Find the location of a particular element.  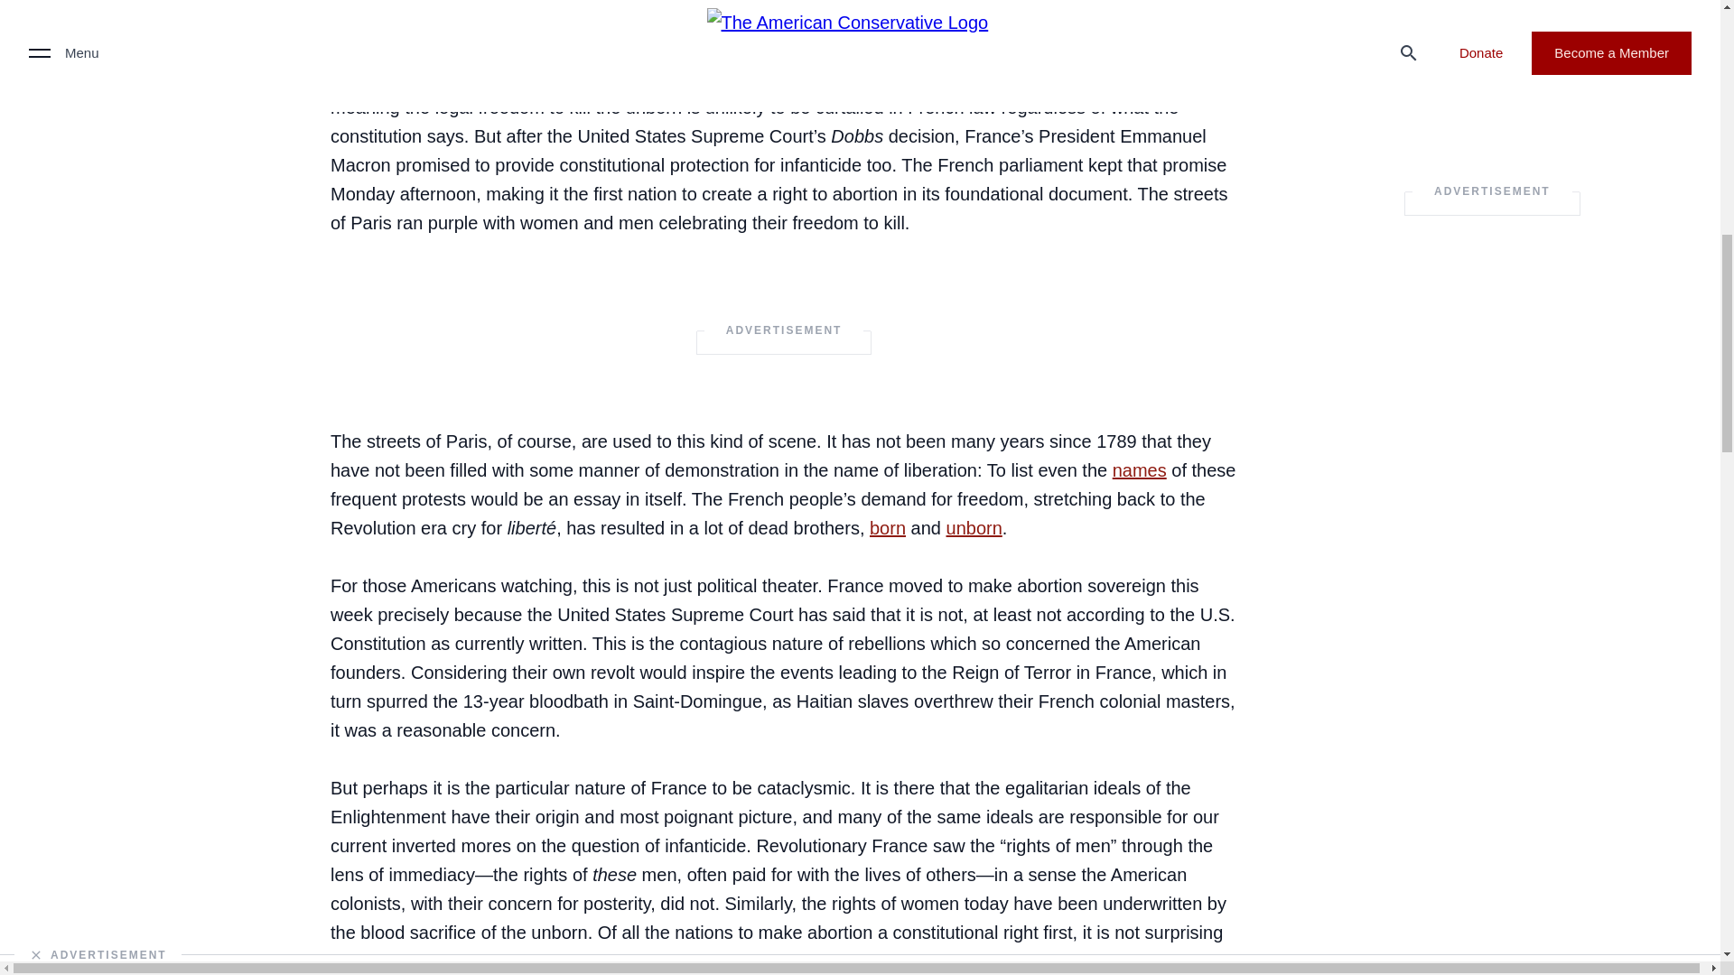

names is located at coordinates (1140, 469).